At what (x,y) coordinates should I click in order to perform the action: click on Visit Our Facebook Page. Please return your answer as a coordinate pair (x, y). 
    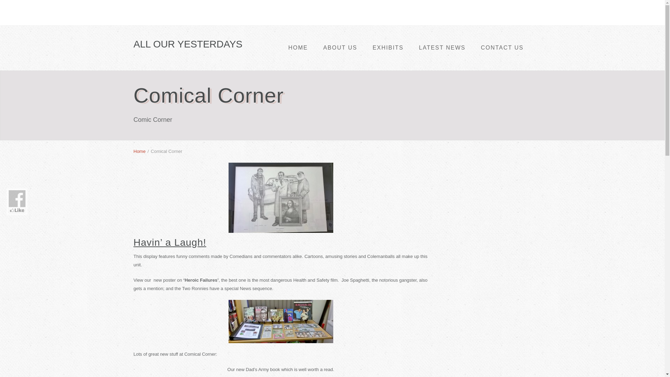
    Looking at the image, I should click on (17, 198).